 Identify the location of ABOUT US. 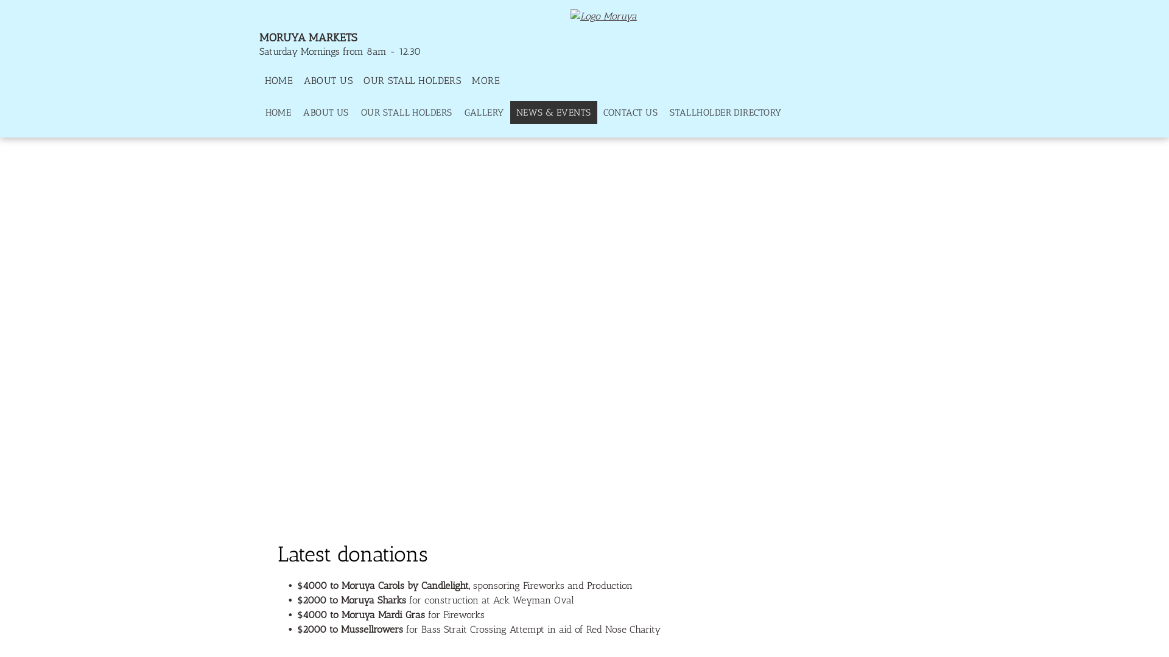
(328, 81).